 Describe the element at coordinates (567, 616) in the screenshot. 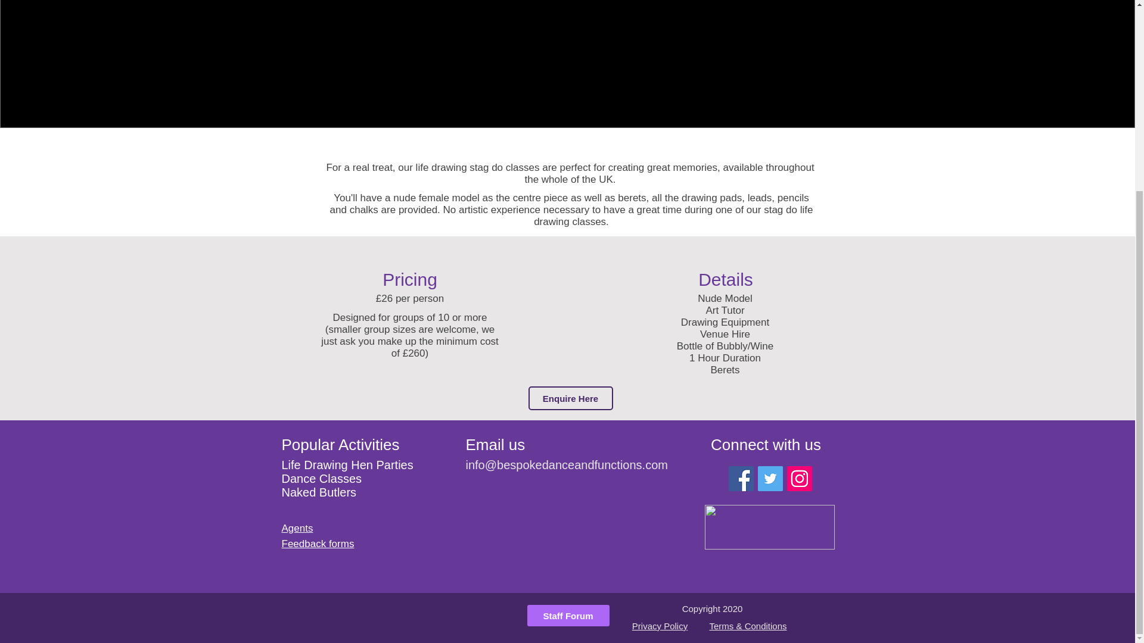

I see `Staff Forum` at that location.